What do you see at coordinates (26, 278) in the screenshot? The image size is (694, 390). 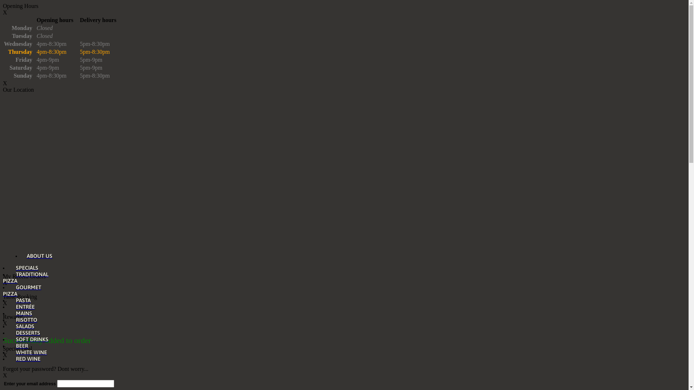 I see `TRADITIONAL PIZZA` at bounding box center [26, 278].